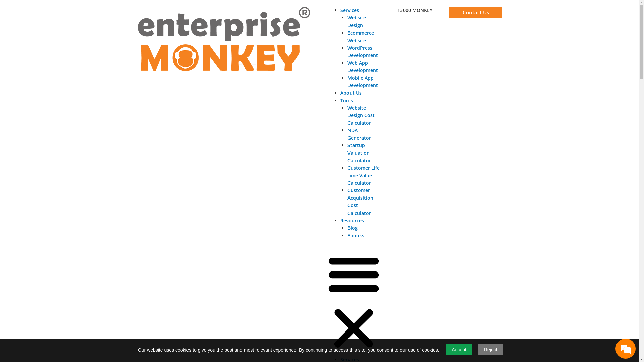 Image resolution: width=644 pixels, height=362 pixels. I want to click on Services, so click(349, 10).